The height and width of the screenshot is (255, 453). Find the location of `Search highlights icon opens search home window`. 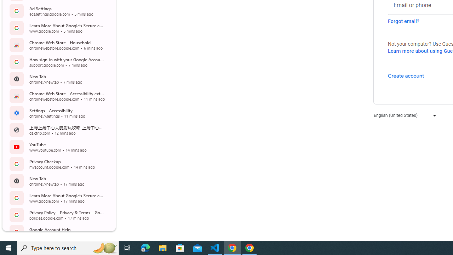

Search highlights icon opens search home window is located at coordinates (105, 248).